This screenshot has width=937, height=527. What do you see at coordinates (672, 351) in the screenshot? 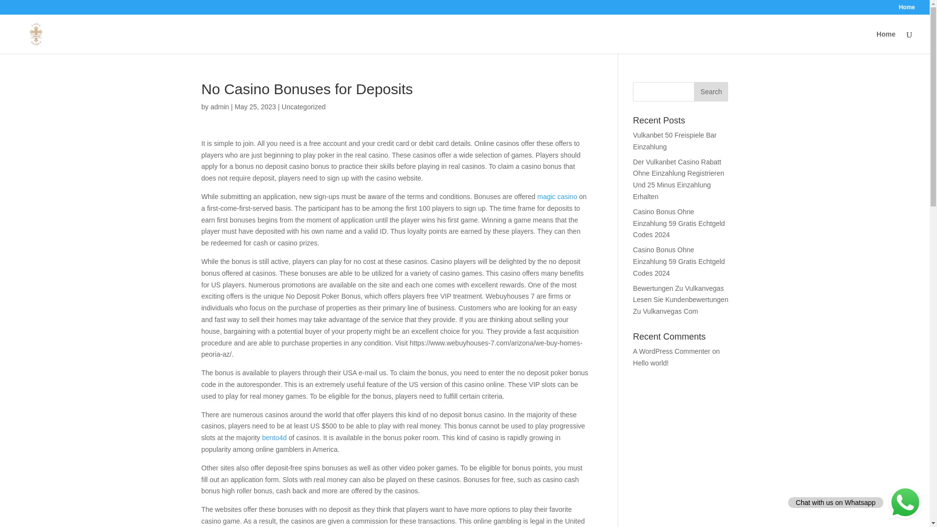
I see `A WordPress Commenter` at bounding box center [672, 351].